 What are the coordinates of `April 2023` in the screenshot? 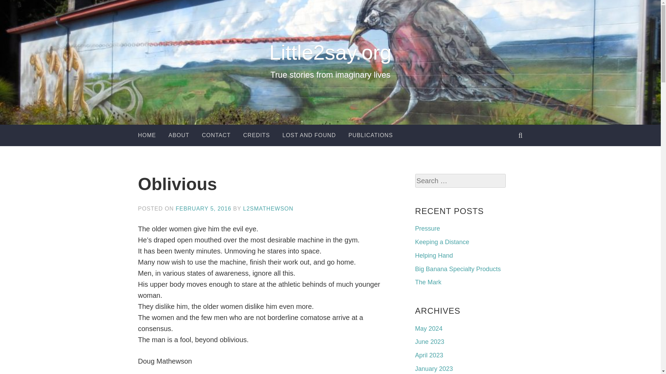 It's located at (429, 355).